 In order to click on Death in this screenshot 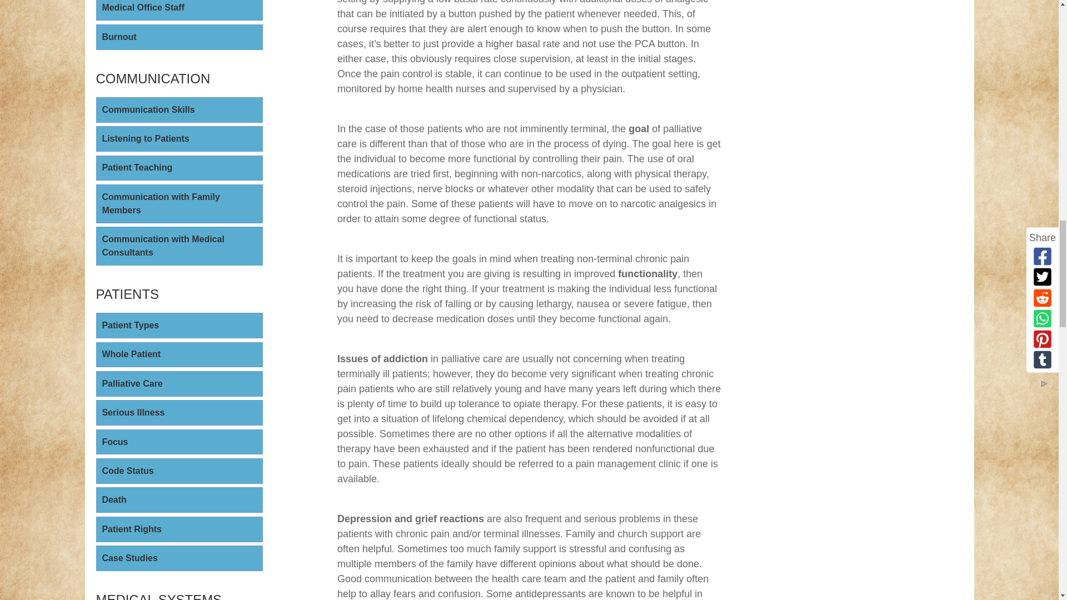, I will do `click(179, 500)`.